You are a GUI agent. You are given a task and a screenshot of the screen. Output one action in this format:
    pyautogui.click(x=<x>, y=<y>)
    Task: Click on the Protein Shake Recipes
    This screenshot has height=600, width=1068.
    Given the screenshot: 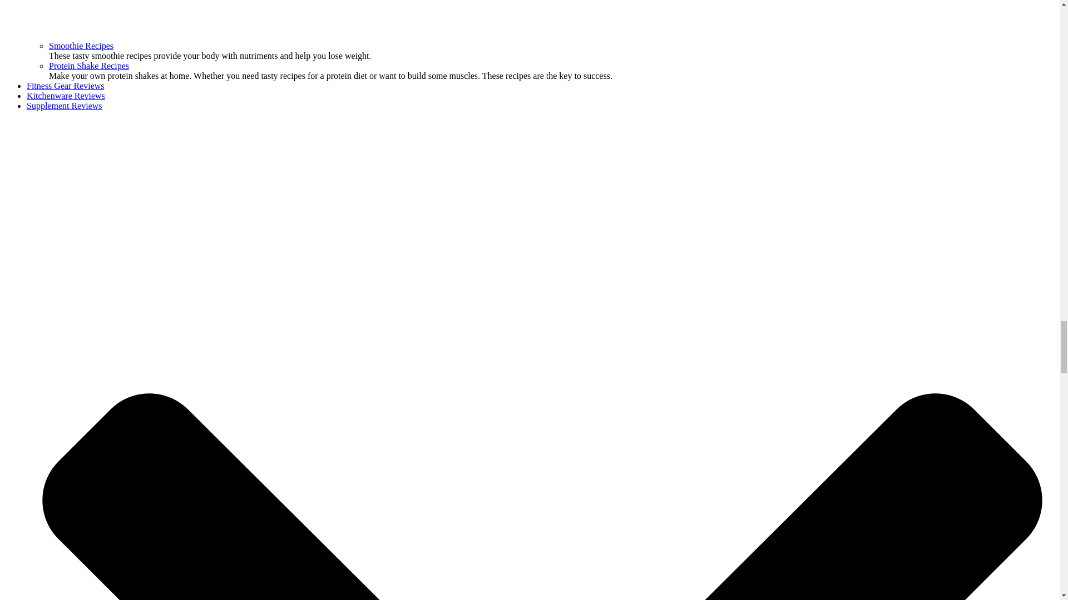 What is the action you would take?
    pyautogui.click(x=89, y=66)
    